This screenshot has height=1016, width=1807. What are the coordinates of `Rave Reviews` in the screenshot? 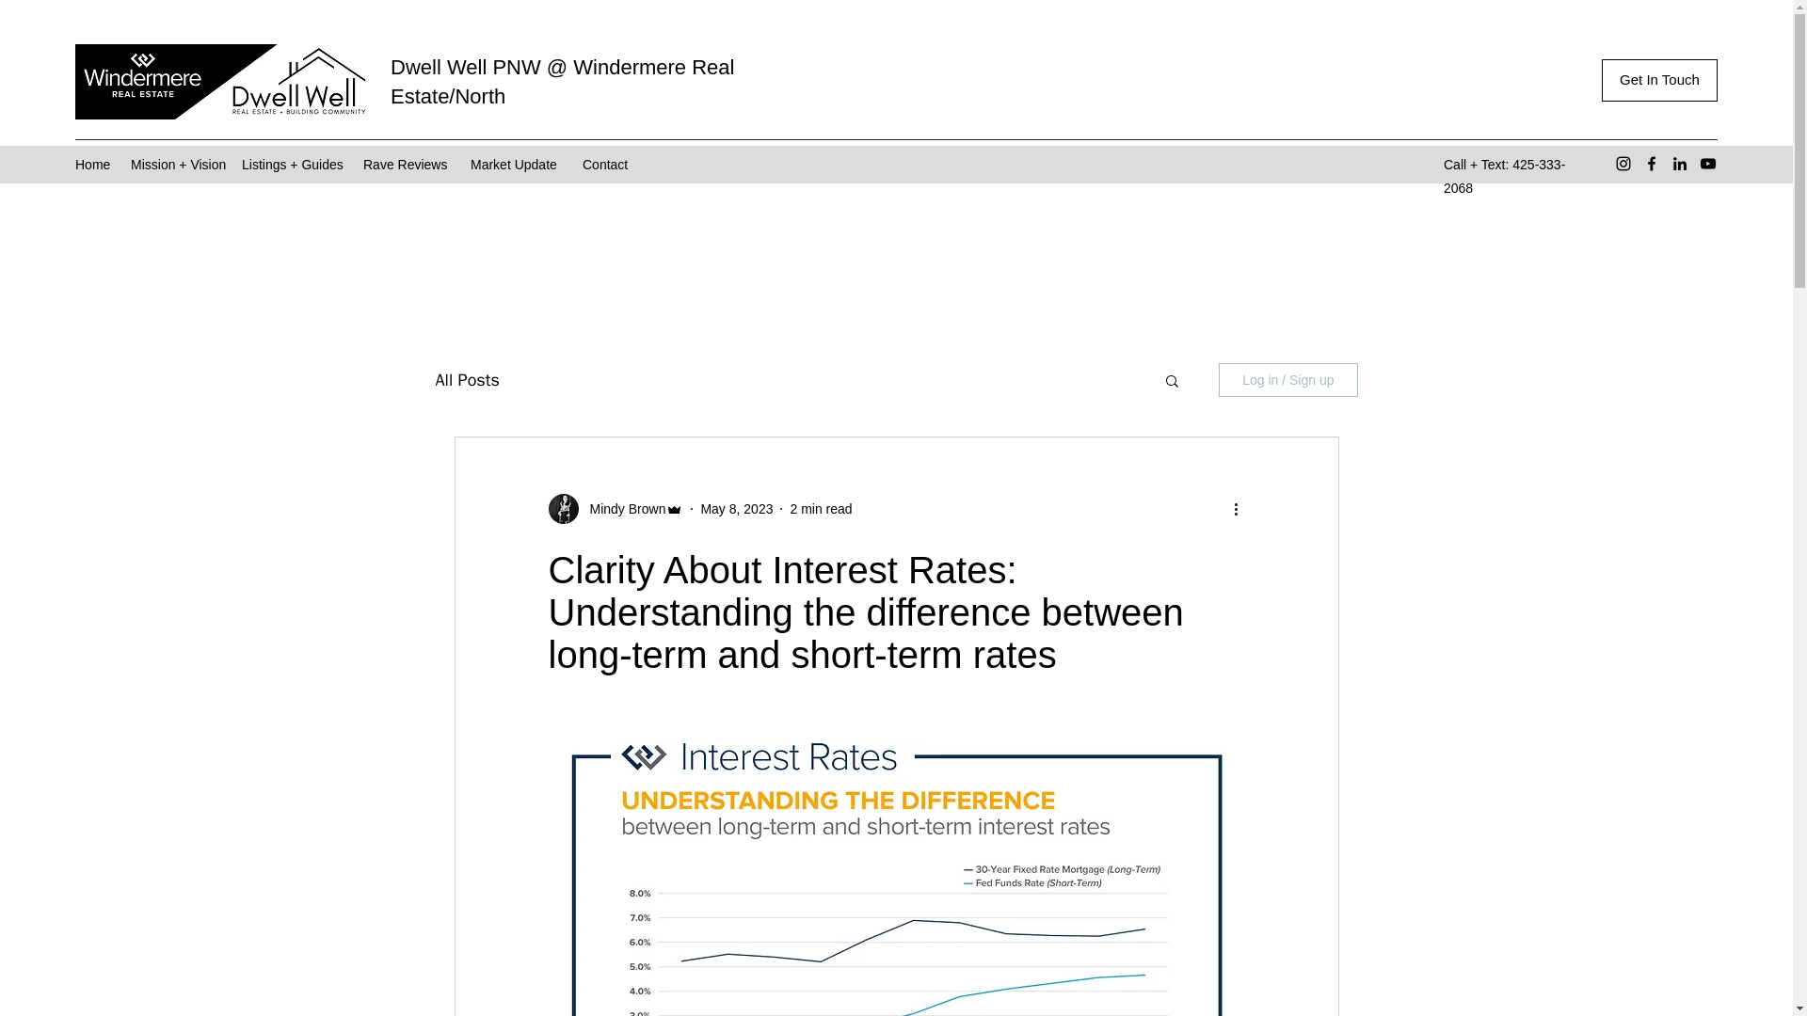 It's located at (407, 164).